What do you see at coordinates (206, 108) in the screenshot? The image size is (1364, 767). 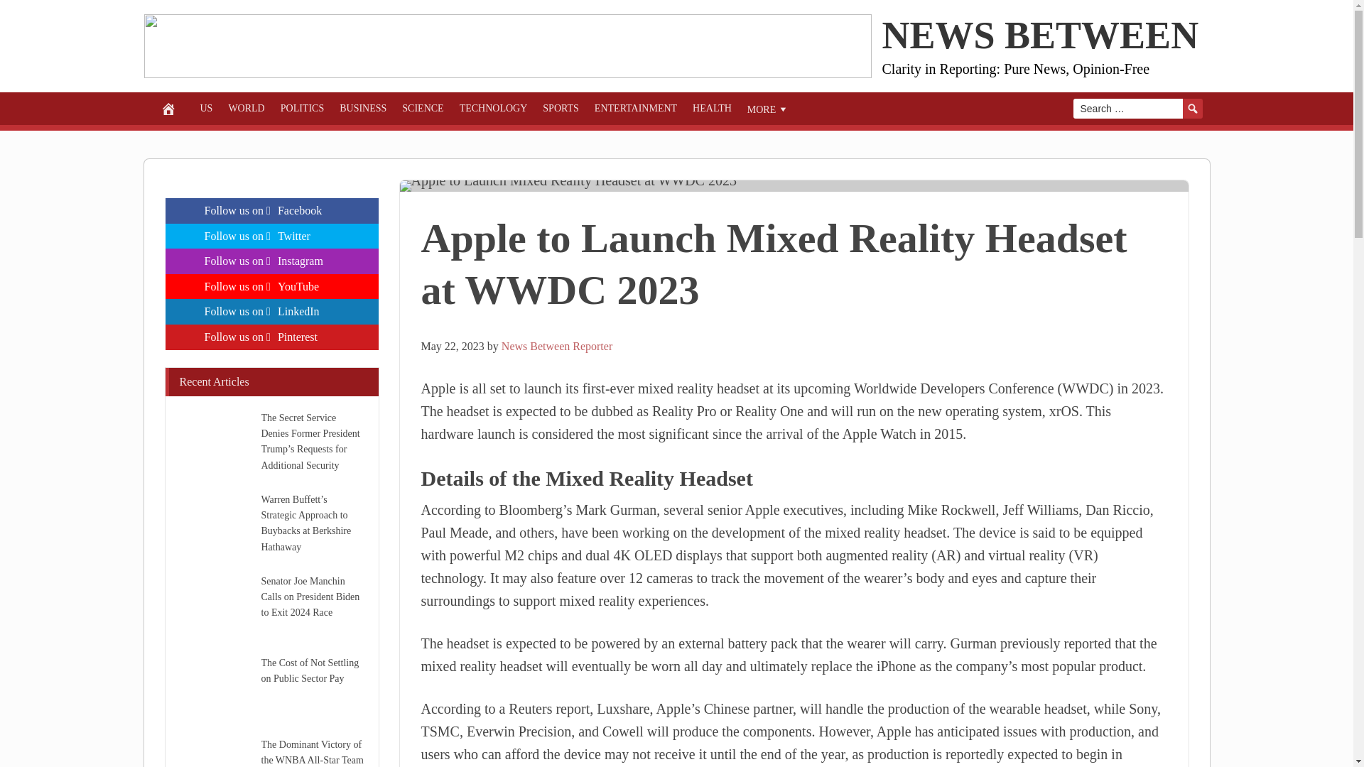 I see `US` at bounding box center [206, 108].